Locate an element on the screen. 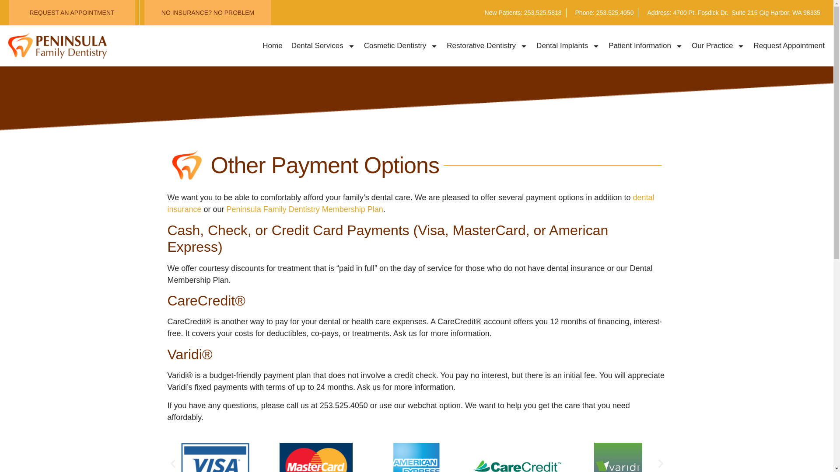  NO INSURANCE? NO PROBLEM is located at coordinates (208, 13).